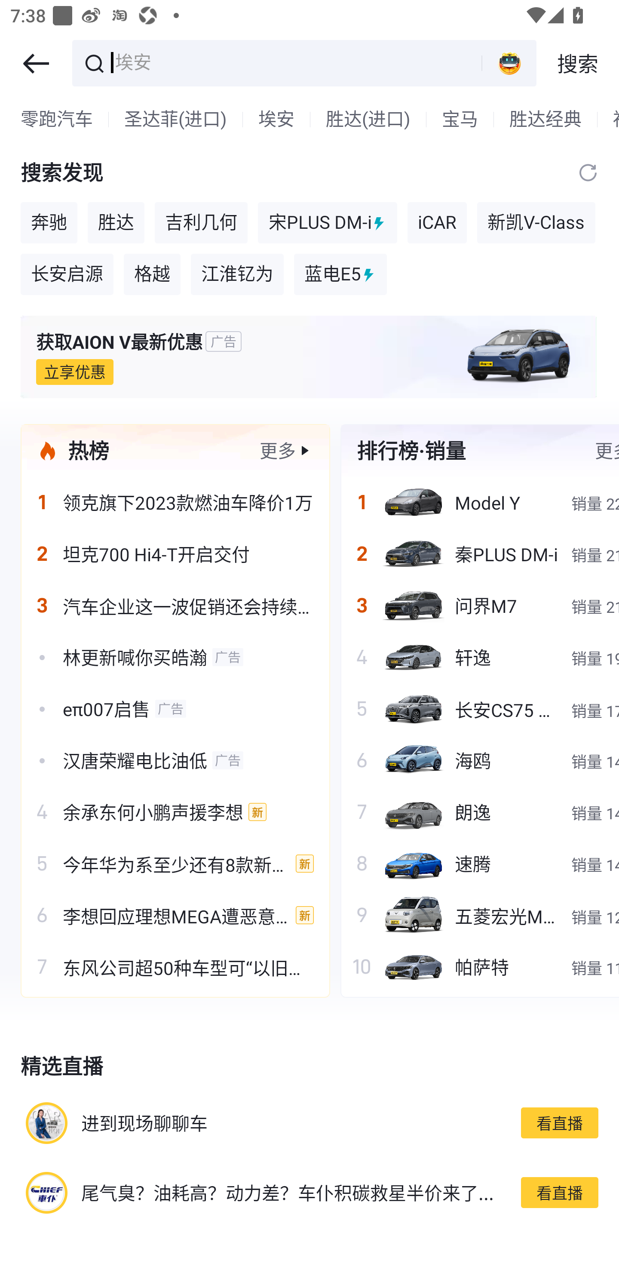 Image resolution: width=619 pixels, height=1273 pixels. I want to click on 帕萨特 销量 11641, so click(480, 967).